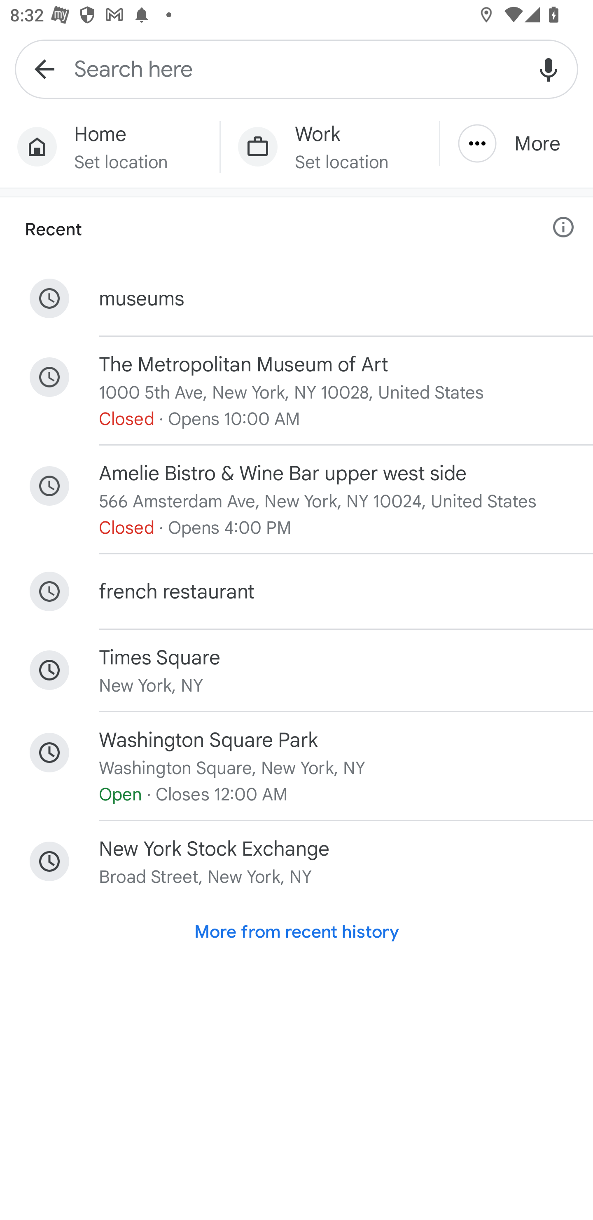 The width and height of the screenshot is (593, 1220). What do you see at coordinates (296, 591) in the screenshot?
I see `french restaurant` at bounding box center [296, 591].